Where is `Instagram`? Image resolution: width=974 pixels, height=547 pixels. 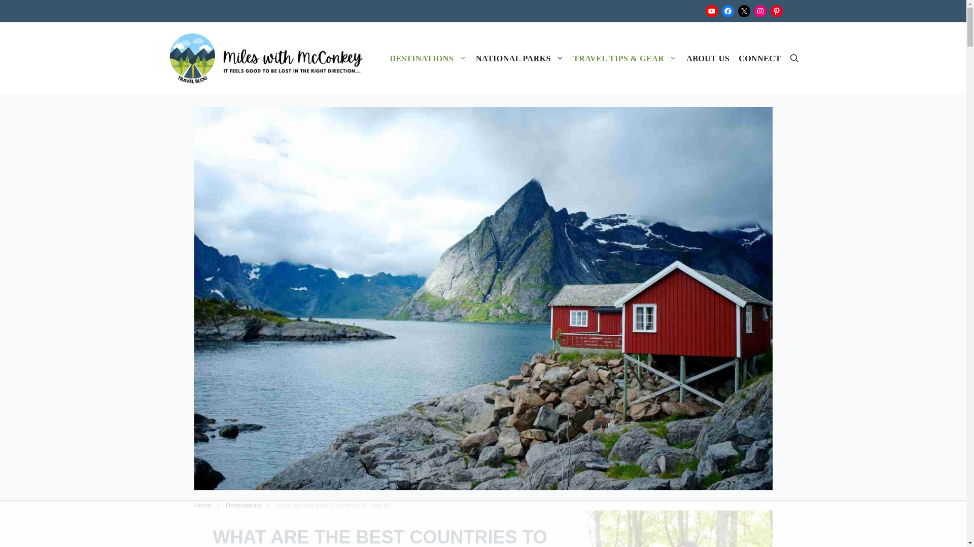 Instagram is located at coordinates (760, 11).